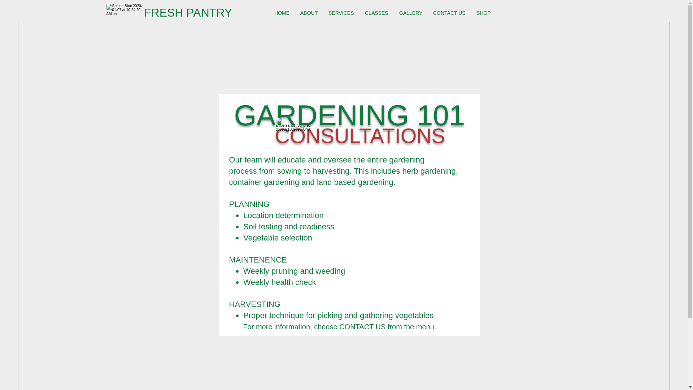 This screenshot has height=390, width=693. I want to click on SHOP, so click(484, 13).